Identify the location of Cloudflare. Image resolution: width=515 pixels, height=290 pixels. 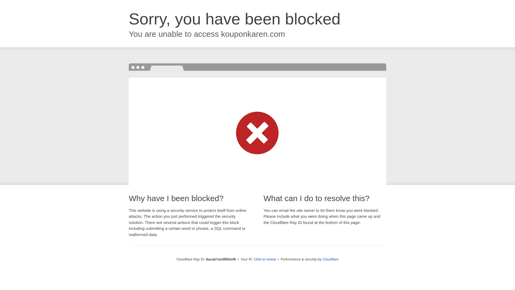
(330, 259).